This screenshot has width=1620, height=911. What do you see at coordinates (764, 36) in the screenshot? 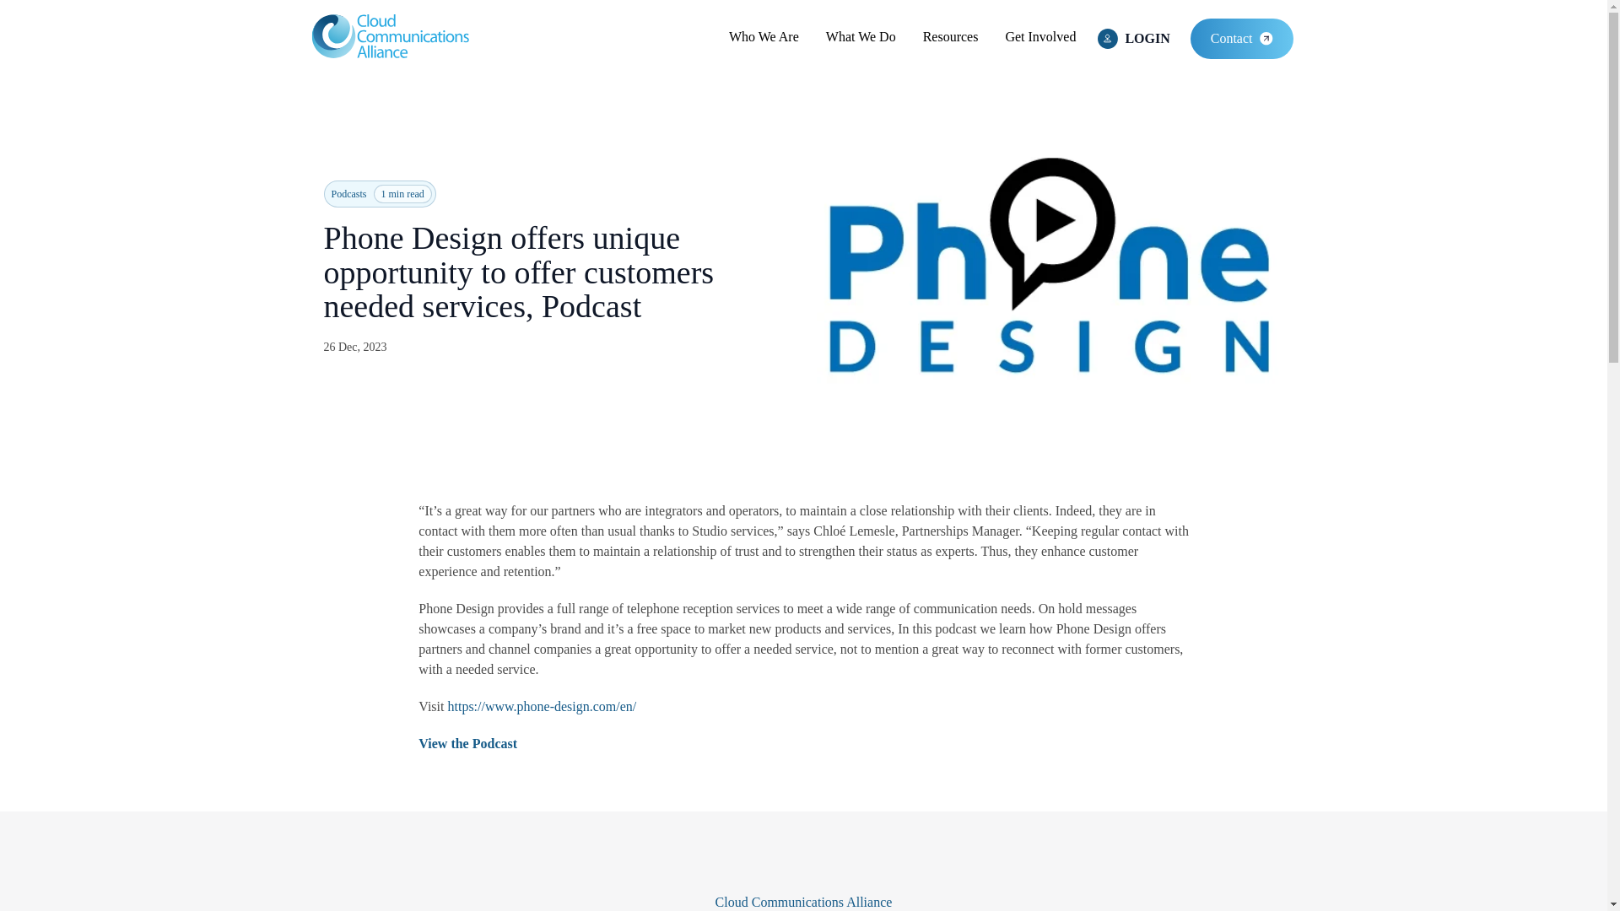
I see `Who We Are` at bounding box center [764, 36].